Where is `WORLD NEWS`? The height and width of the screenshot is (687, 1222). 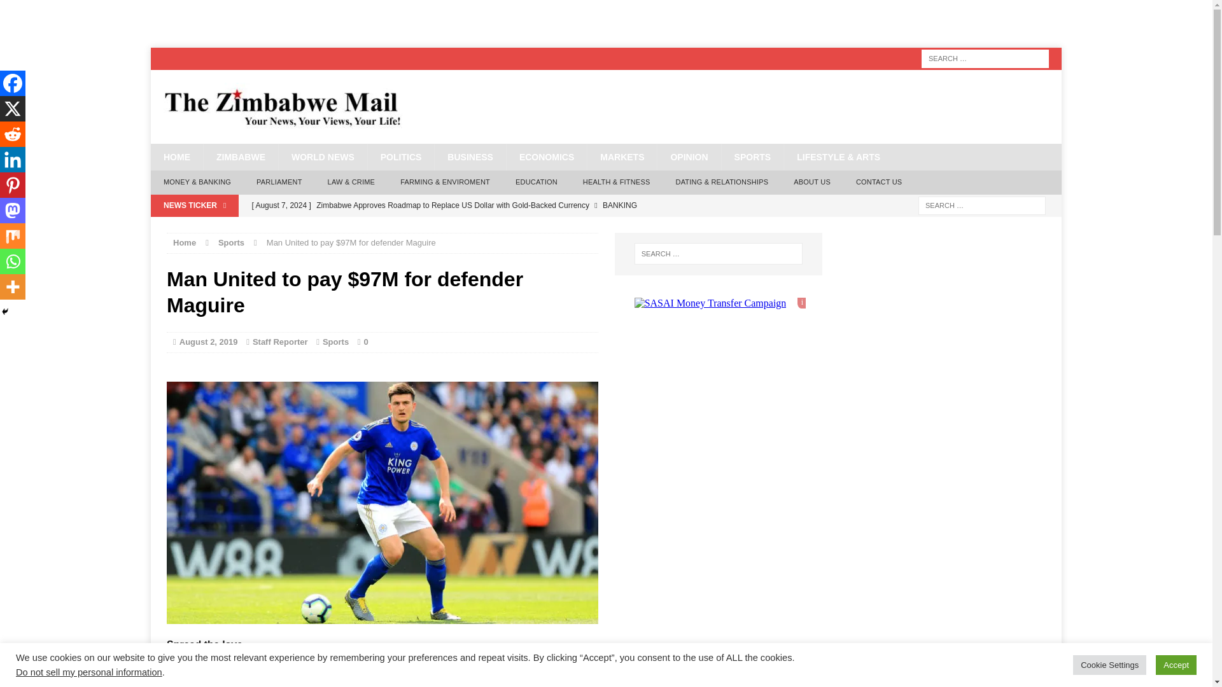
WORLD NEWS is located at coordinates (323, 156).